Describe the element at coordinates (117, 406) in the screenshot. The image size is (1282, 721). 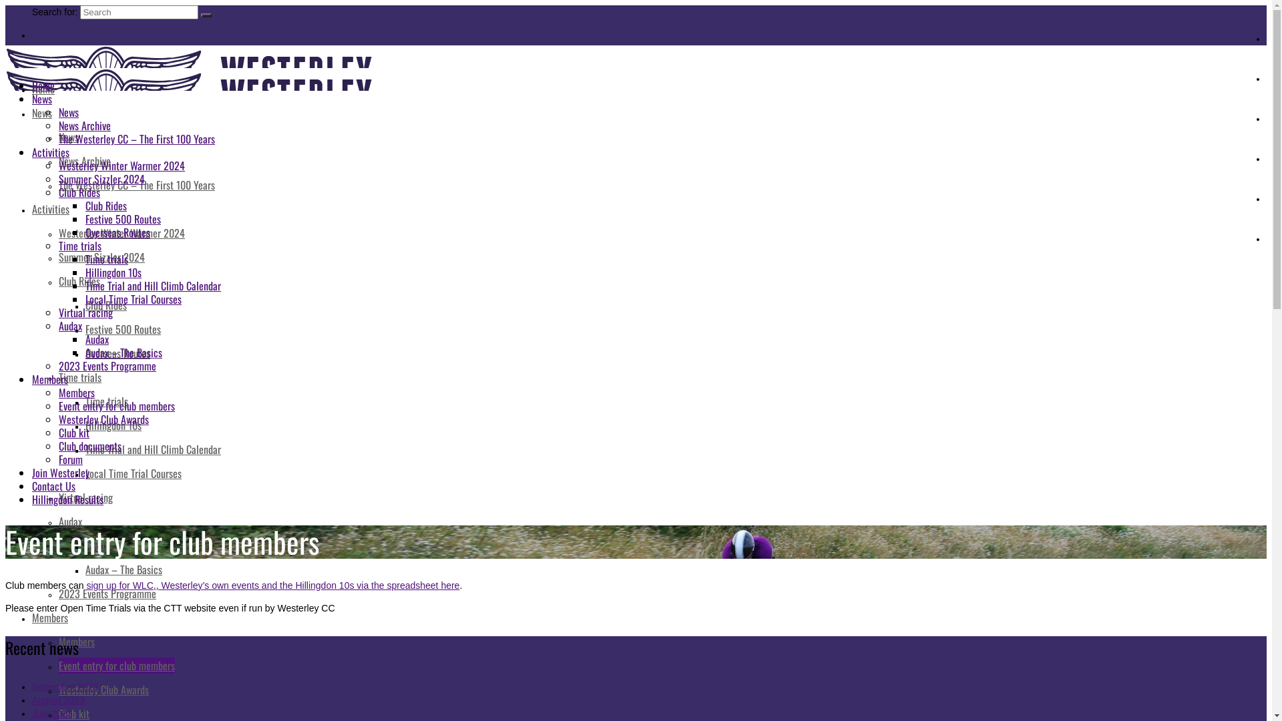
I see `Event entry for club members` at that location.